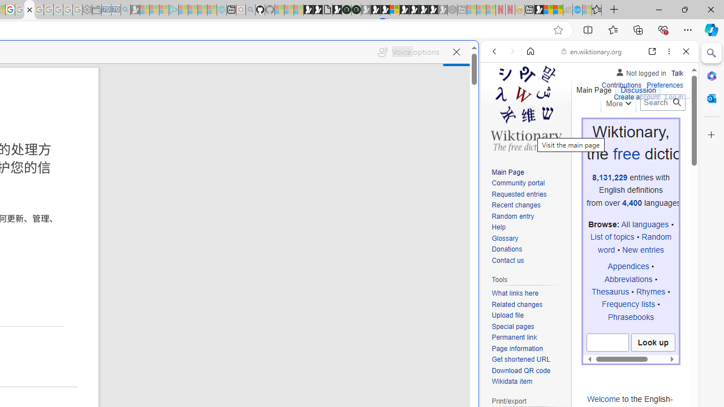  Describe the element at coordinates (612, 237) in the screenshot. I see `List of topics` at that location.